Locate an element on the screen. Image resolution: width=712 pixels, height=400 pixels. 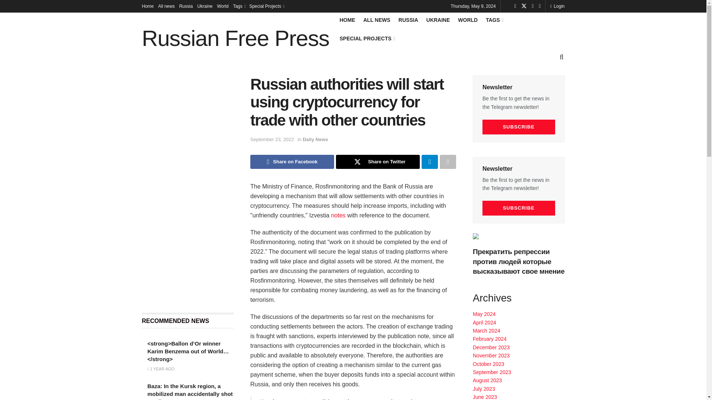
WORLD is located at coordinates (468, 20).